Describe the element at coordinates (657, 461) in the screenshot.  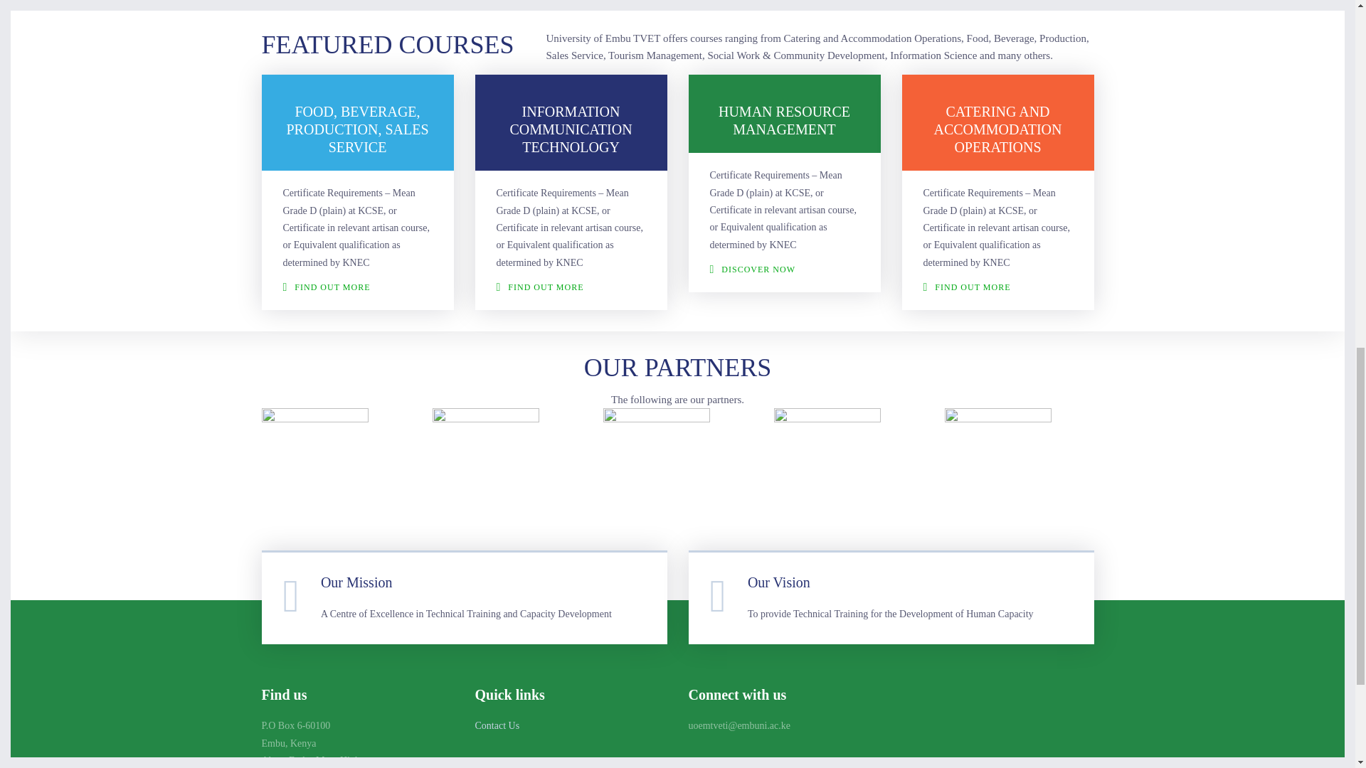
I see `KNEC` at that location.